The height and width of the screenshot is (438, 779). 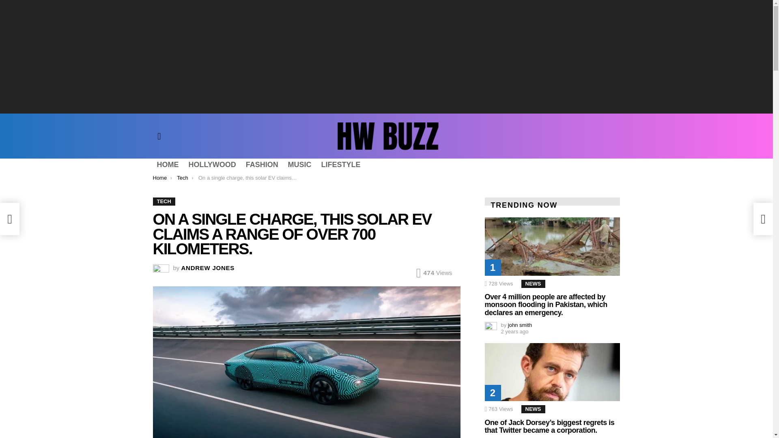 I want to click on Tech, so click(x=182, y=178).